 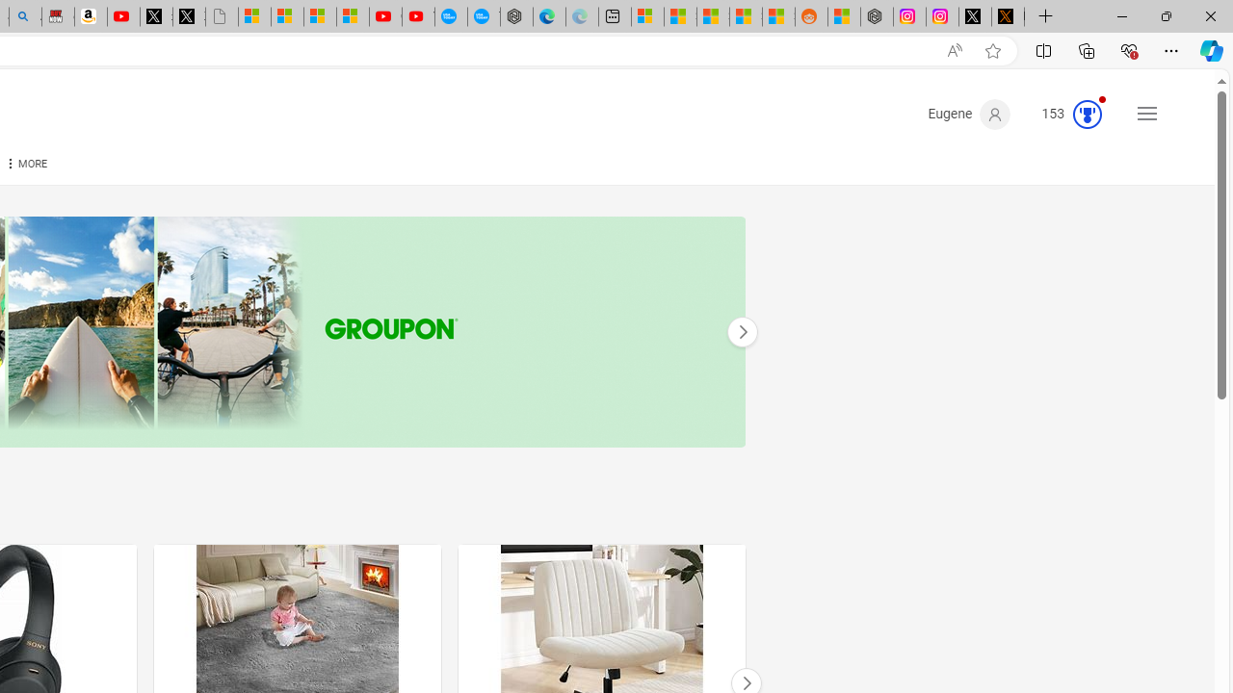 What do you see at coordinates (713, 17) in the screenshot?
I see `Shanghai, China hourly forecast | Microsoft Weather` at bounding box center [713, 17].